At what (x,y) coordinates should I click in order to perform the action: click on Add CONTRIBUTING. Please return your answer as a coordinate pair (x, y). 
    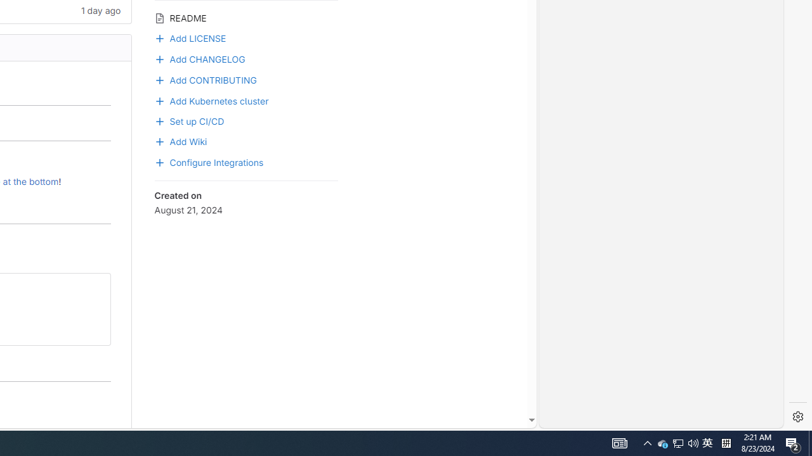
    Looking at the image, I should click on (206, 79).